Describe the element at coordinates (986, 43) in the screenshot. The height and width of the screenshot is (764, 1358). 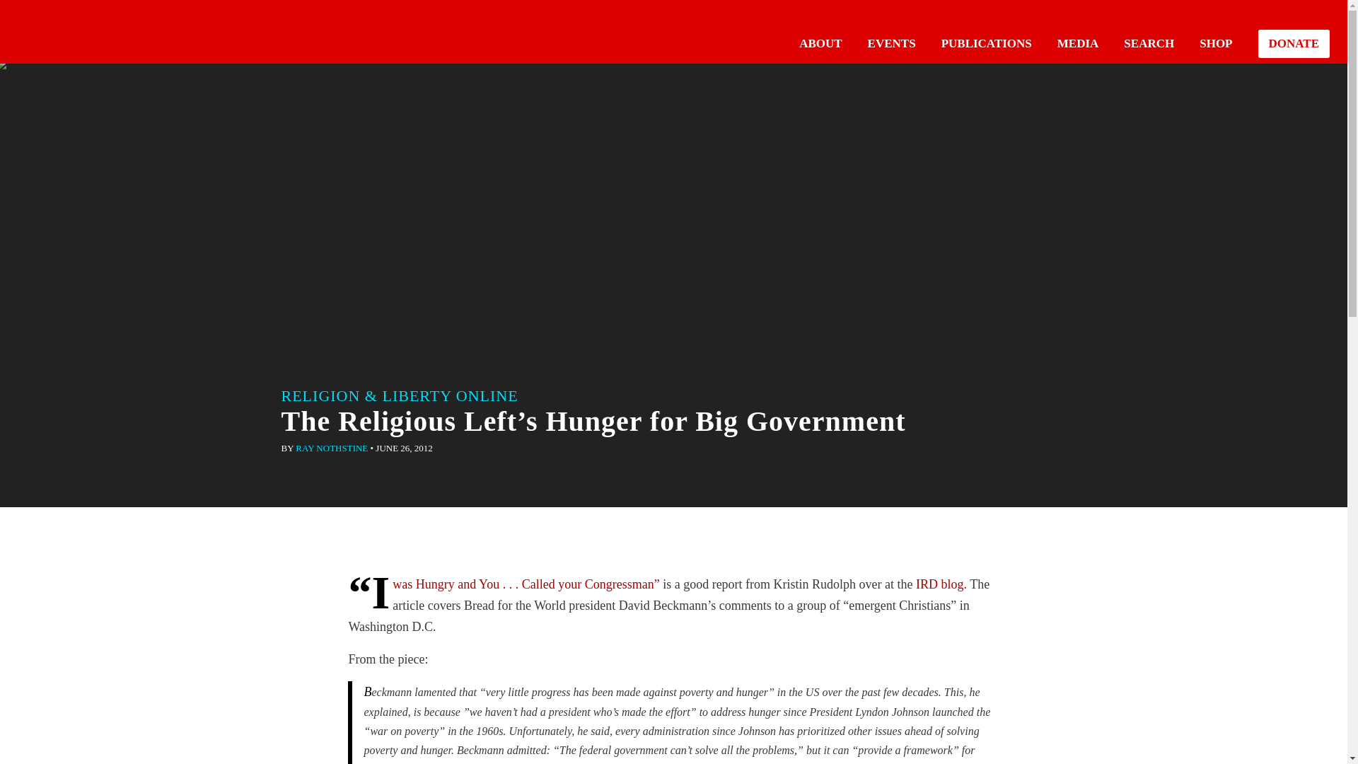
I see `PUBLICATIONS` at that location.